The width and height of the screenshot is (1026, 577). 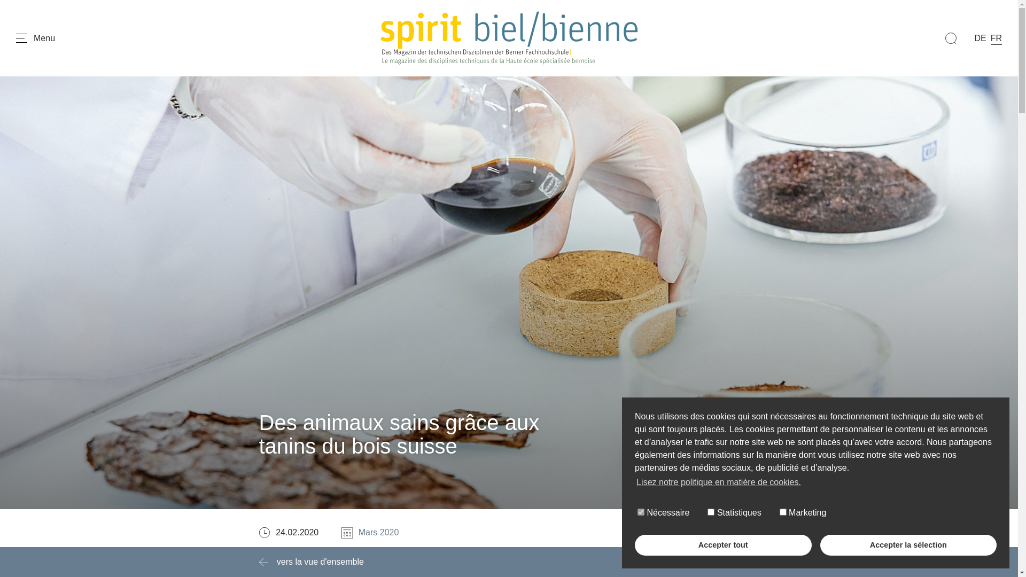 What do you see at coordinates (35, 38) in the screenshot?
I see `Menu` at bounding box center [35, 38].